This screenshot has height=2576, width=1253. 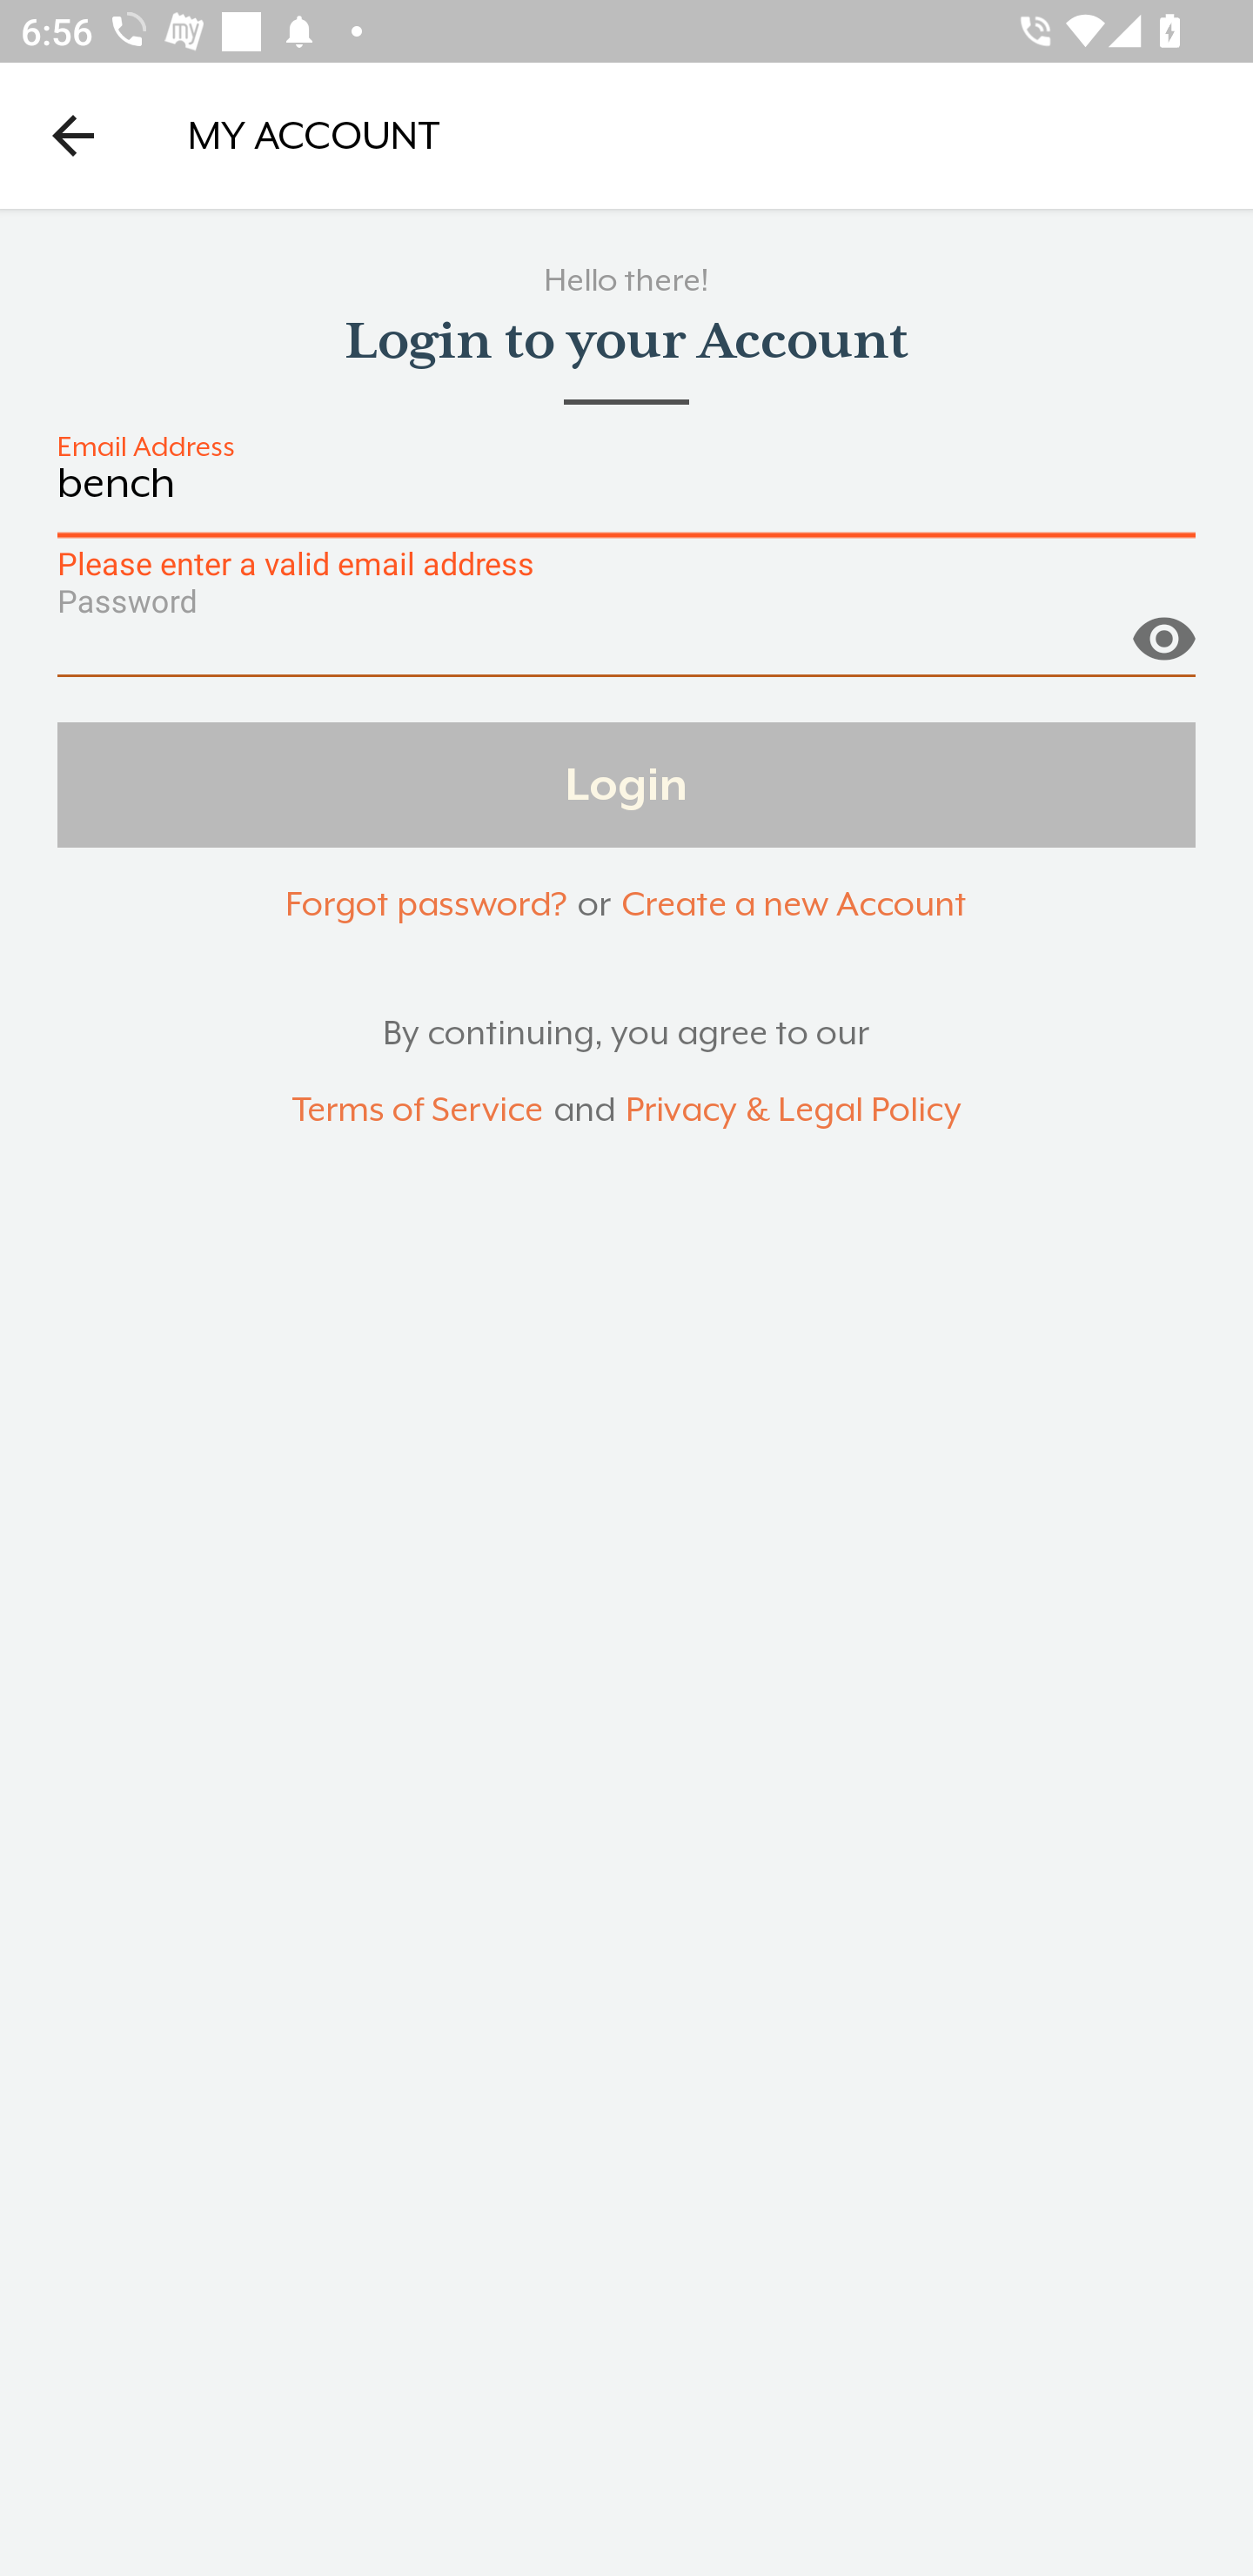 What do you see at coordinates (794, 1110) in the screenshot?
I see `Privacy & Legal Policy` at bounding box center [794, 1110].